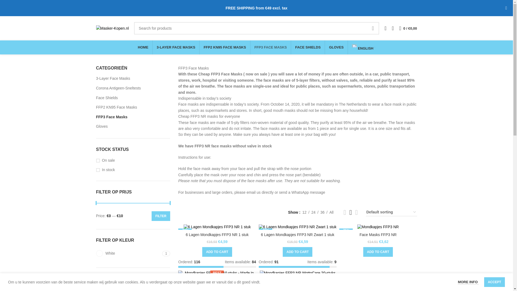  Describe the element at coordinates (270, 47) in the screenshot. I see `FFP3 FACE MASKS` at that location.